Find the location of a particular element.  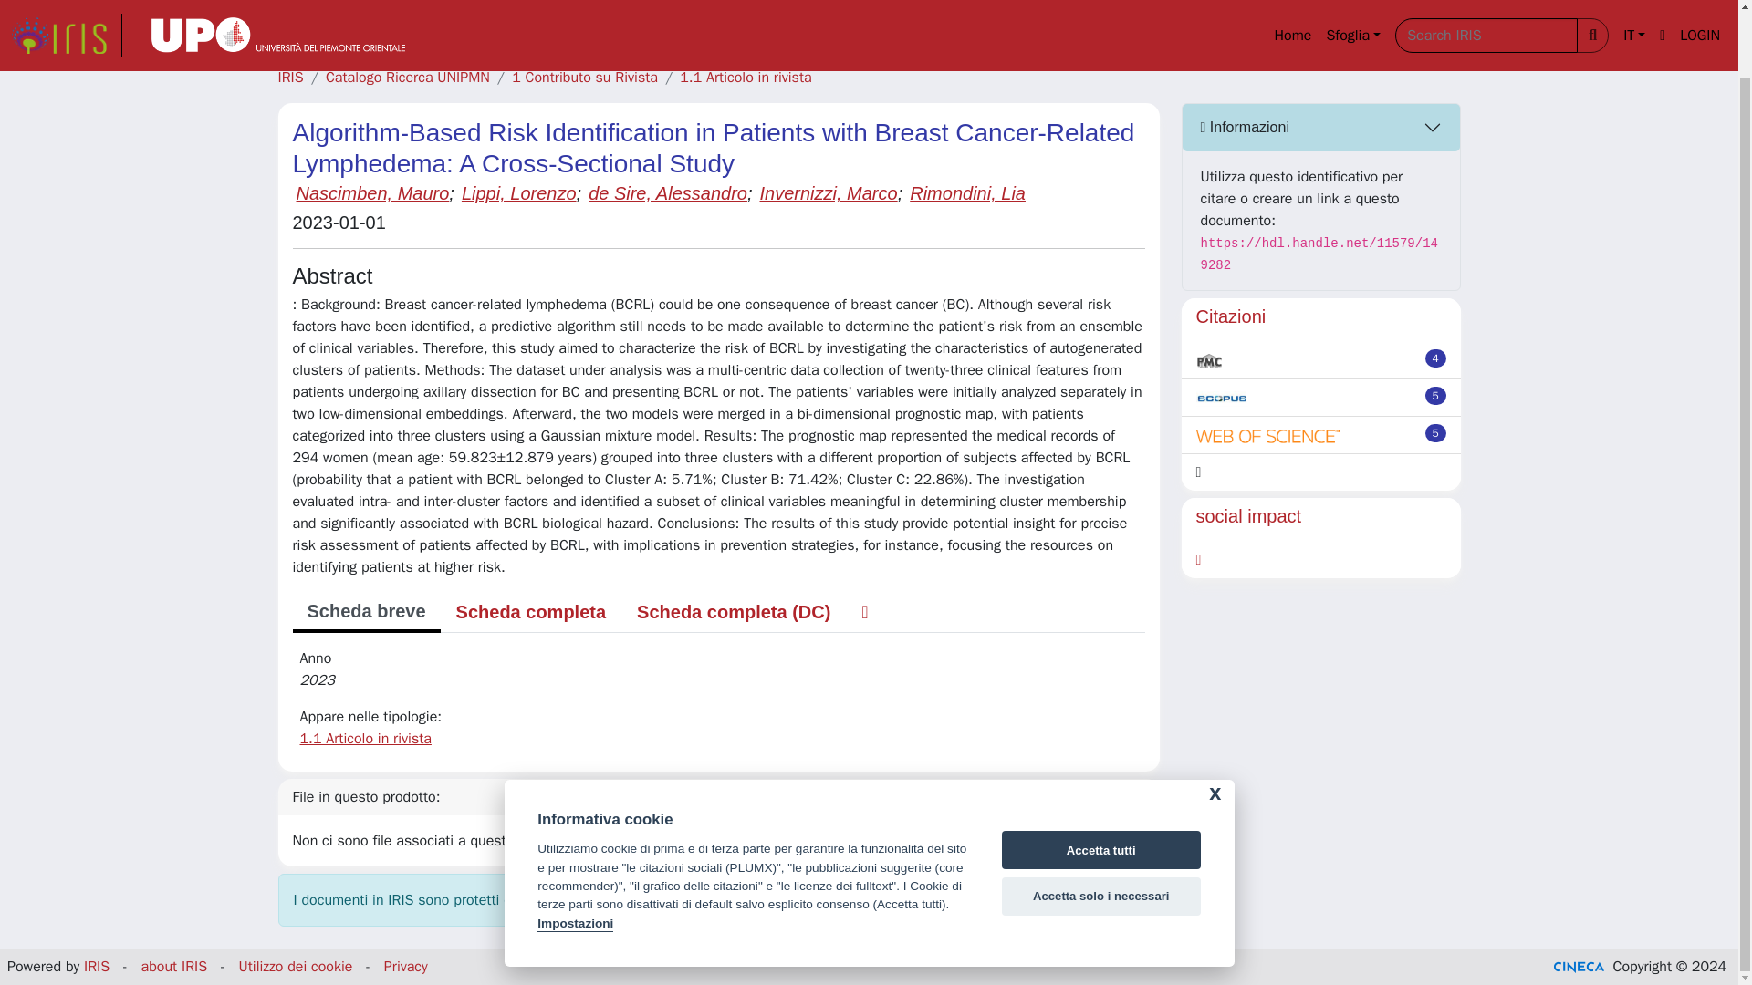

de Sire, Alessandro is located at coordinates (668, 192).